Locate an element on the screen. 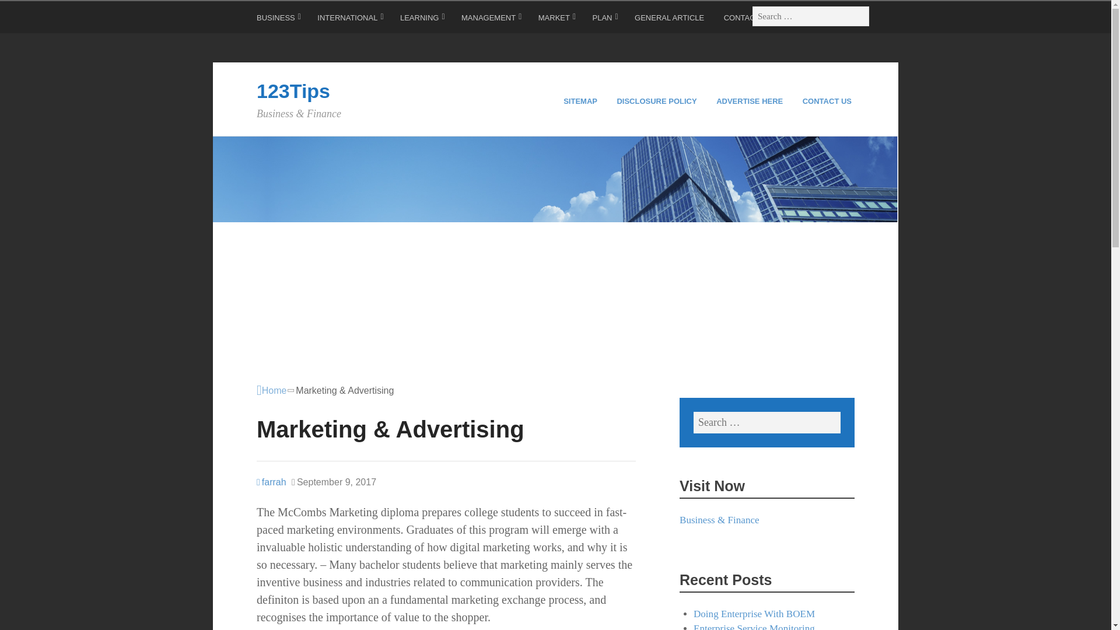  BUSINESS is located at coordinates (279, 20).